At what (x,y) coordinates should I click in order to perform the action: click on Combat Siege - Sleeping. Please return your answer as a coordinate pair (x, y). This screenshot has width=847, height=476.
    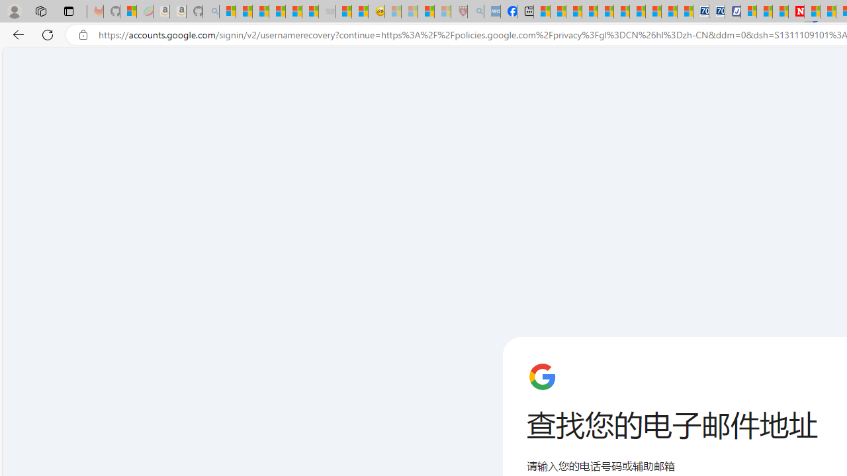
    Looking at the image, I should click on (327, 12).